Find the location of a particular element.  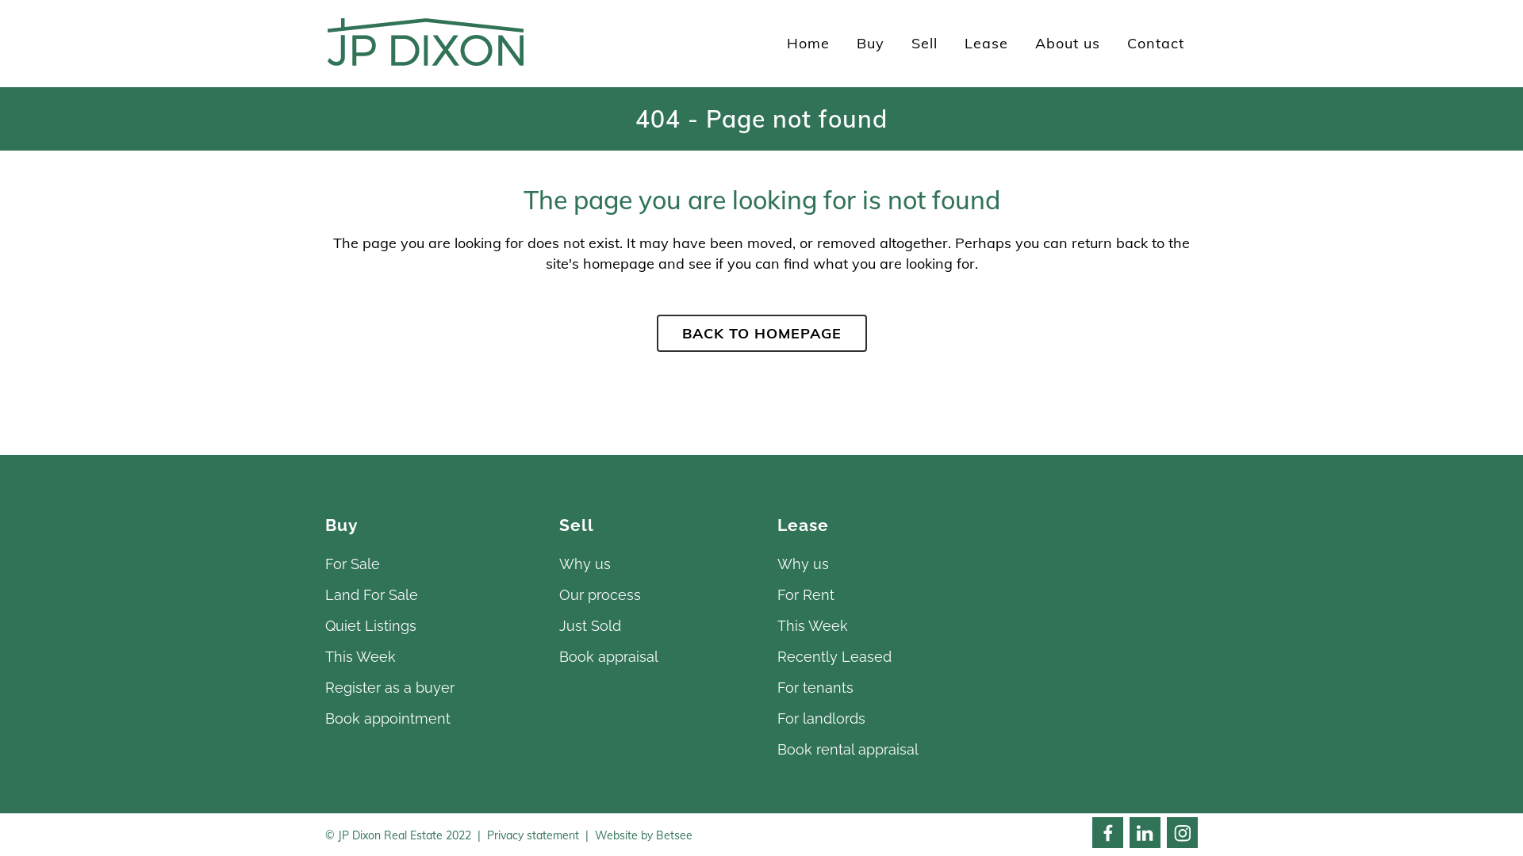

Book appraisal is located at coordinates (657, 657).